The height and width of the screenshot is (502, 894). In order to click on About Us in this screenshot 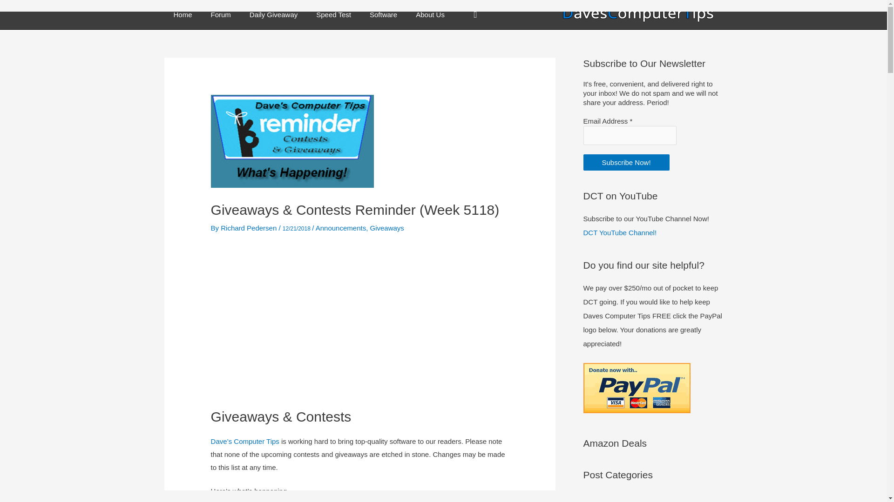, I will do `click(430, 14)`.